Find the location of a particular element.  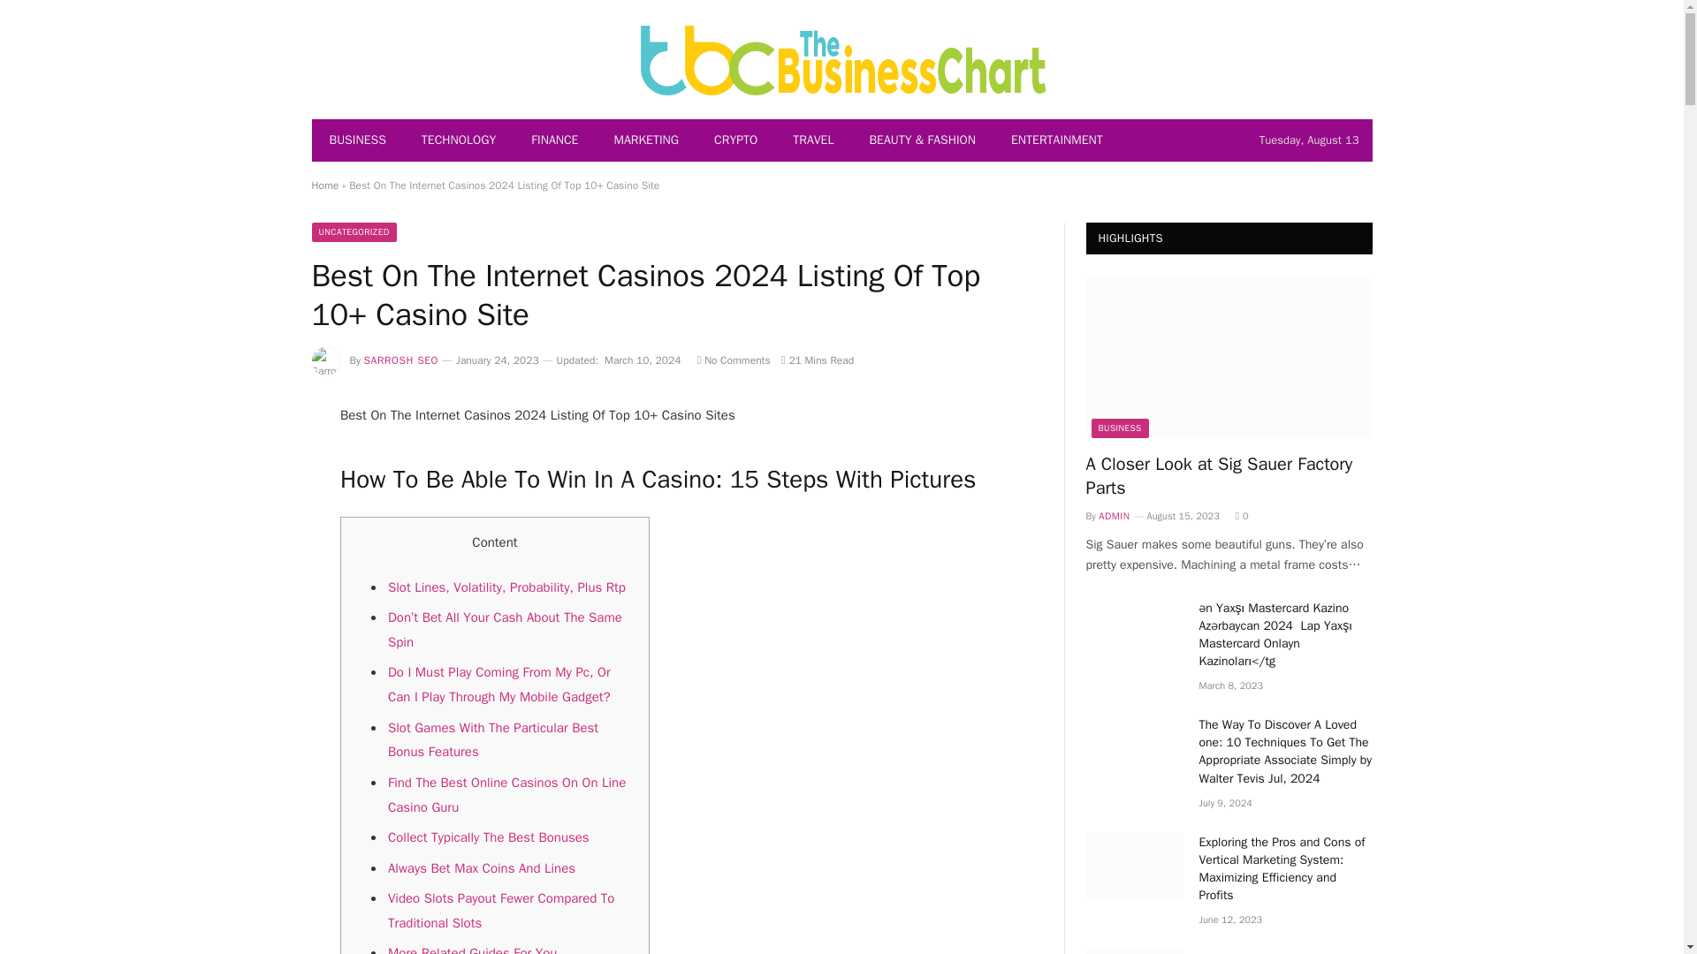

TRAVEL is located at coordinates (813, 140).